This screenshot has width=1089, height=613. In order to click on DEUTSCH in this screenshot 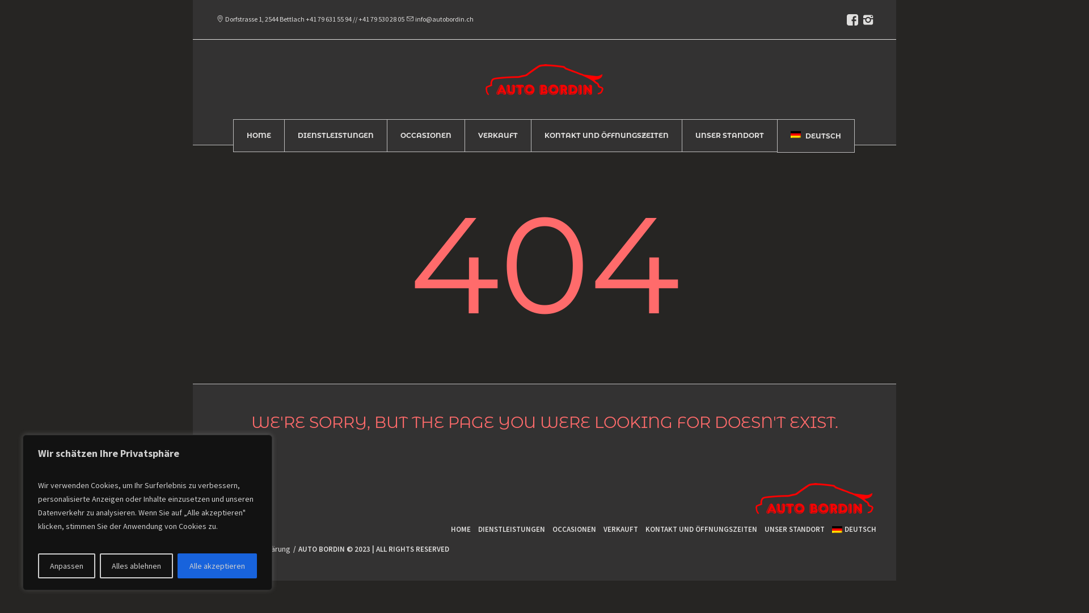, I will do `click(816, 136)`.